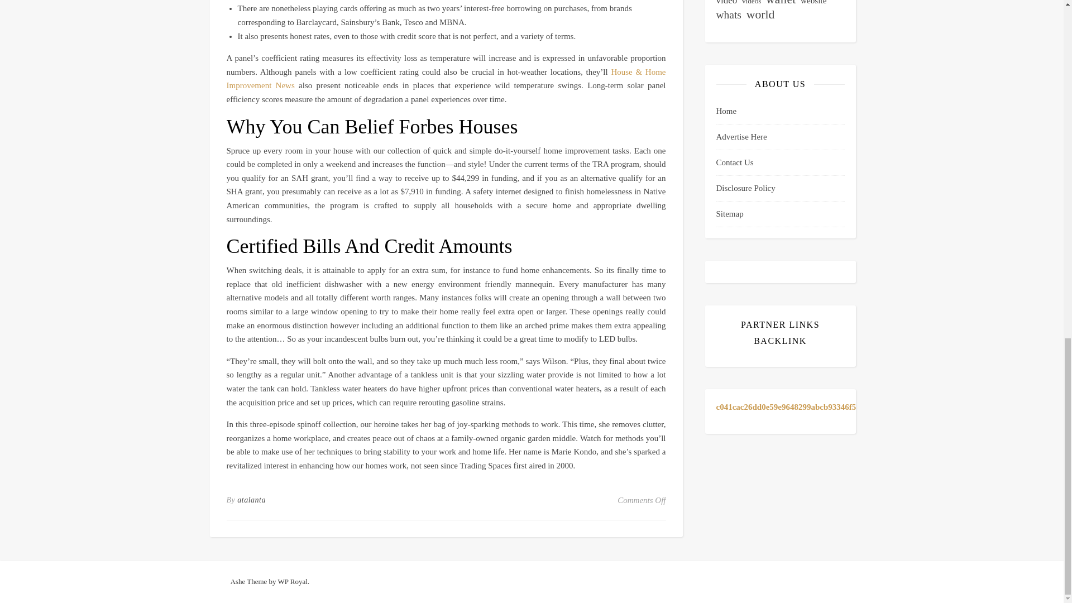 This screenshot has height=603, width=1072. I want to click on Posts by atalanta, so click(251, 500).